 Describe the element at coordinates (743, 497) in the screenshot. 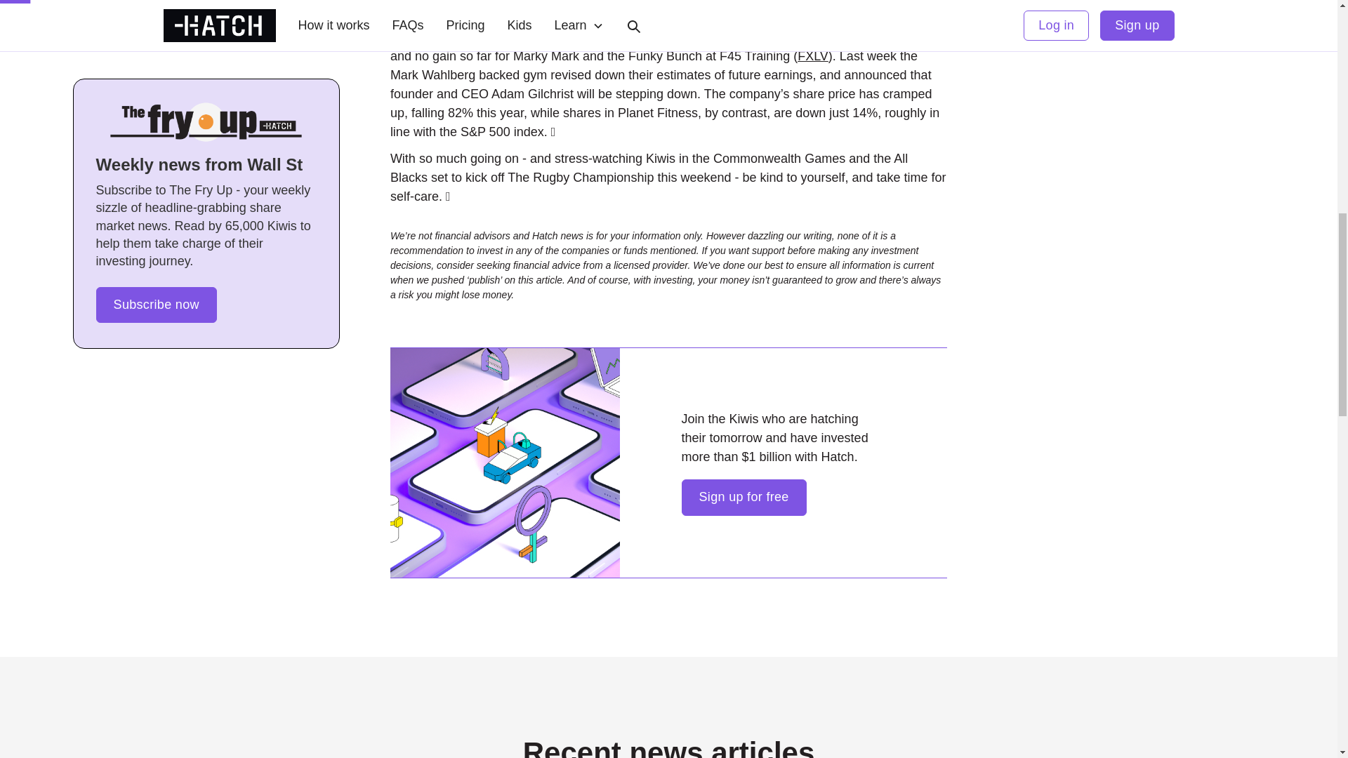

I see `Sign up for free` at that location.